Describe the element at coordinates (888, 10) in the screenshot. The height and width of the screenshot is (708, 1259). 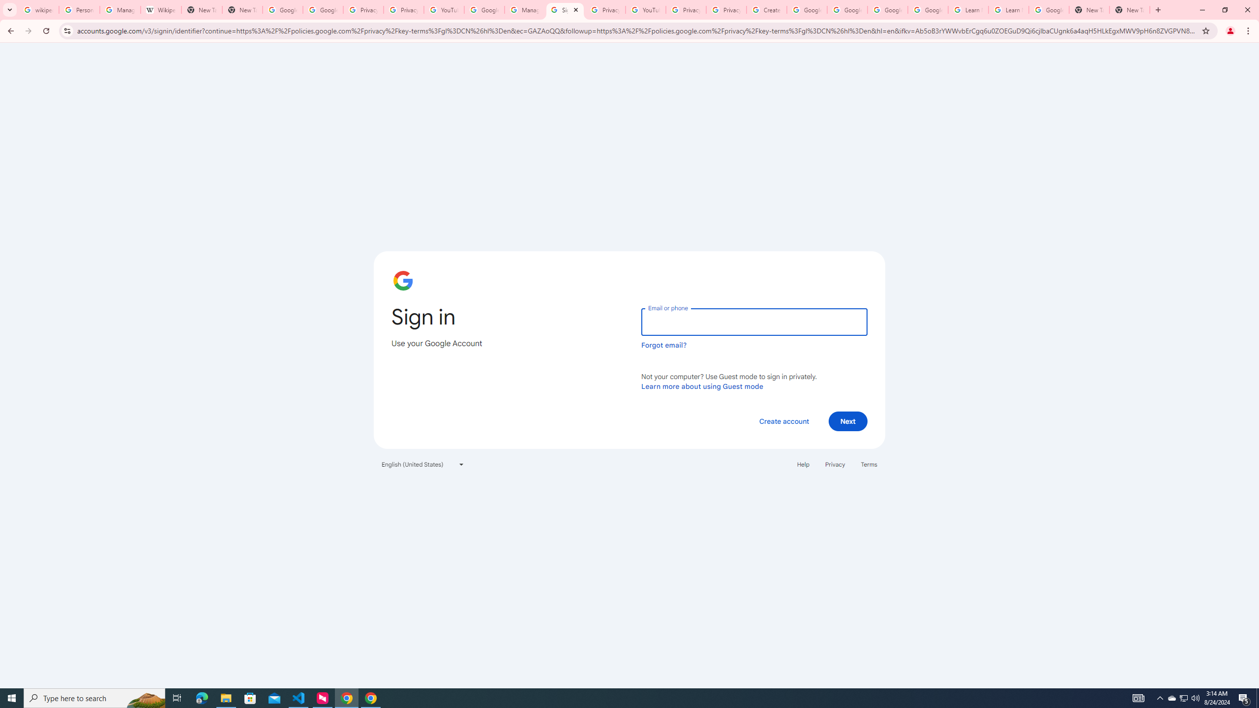
I see `Google Account Help` at that location.